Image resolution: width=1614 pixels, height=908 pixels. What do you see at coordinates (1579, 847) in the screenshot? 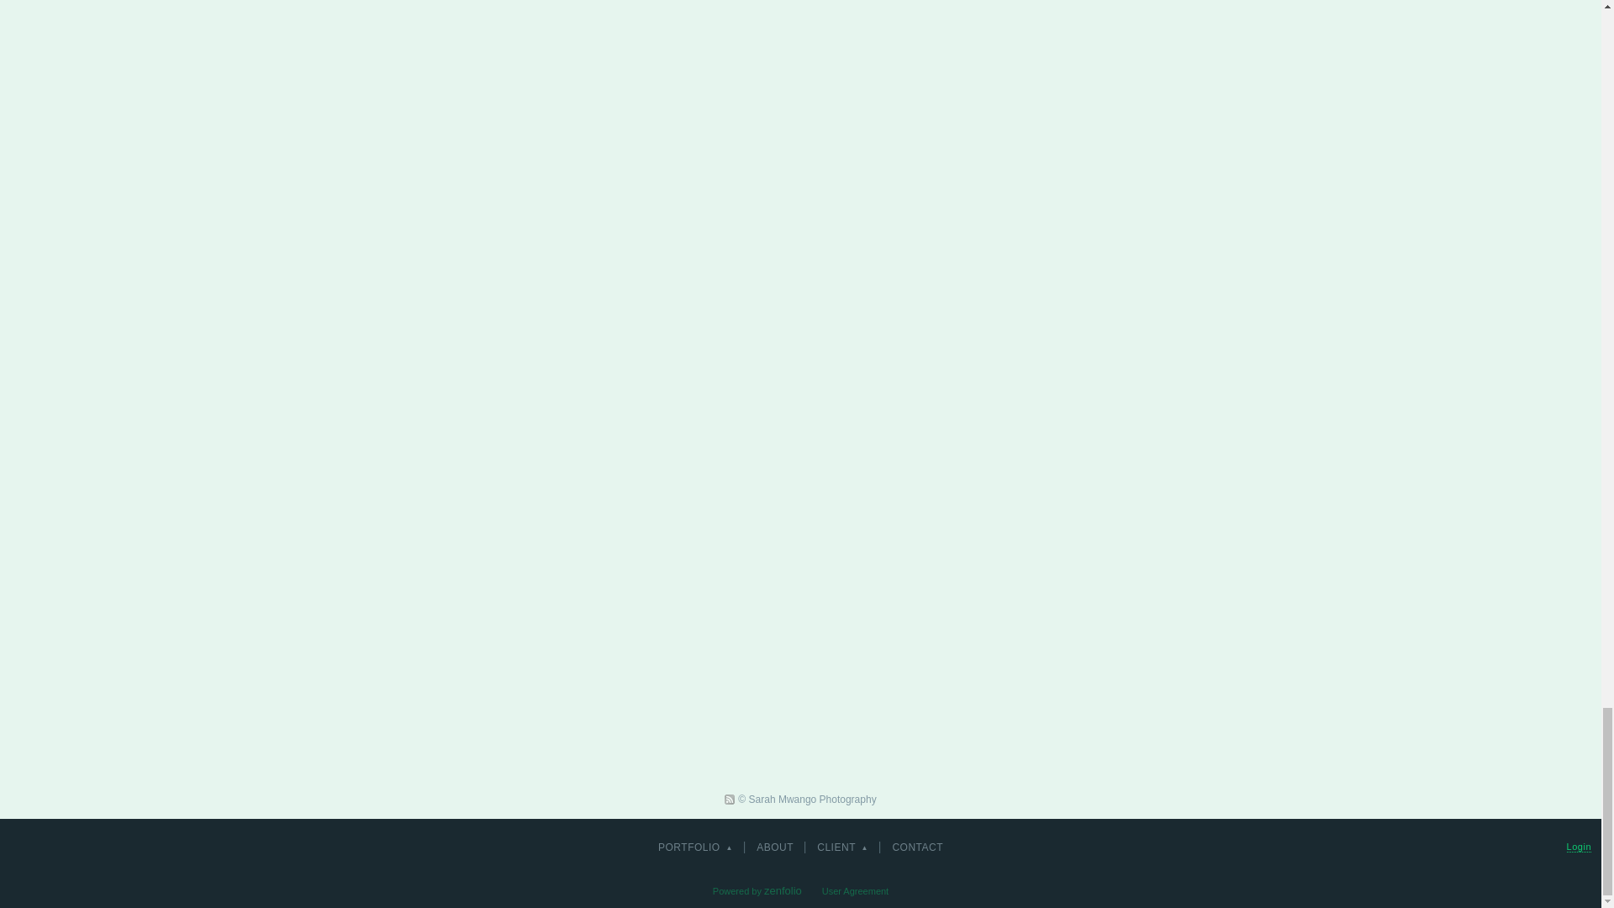
I see `Login` at bounding box center [1579, 847].